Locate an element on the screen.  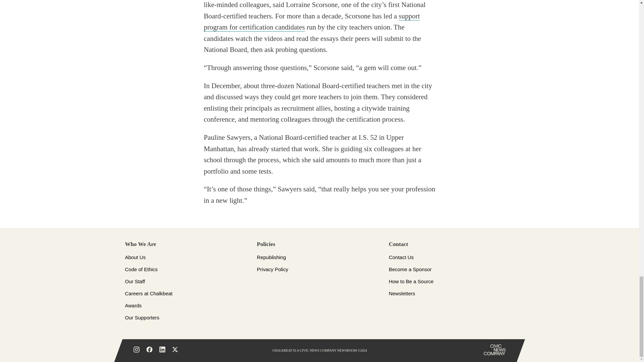
Awards is located at coordinates (133, 305).